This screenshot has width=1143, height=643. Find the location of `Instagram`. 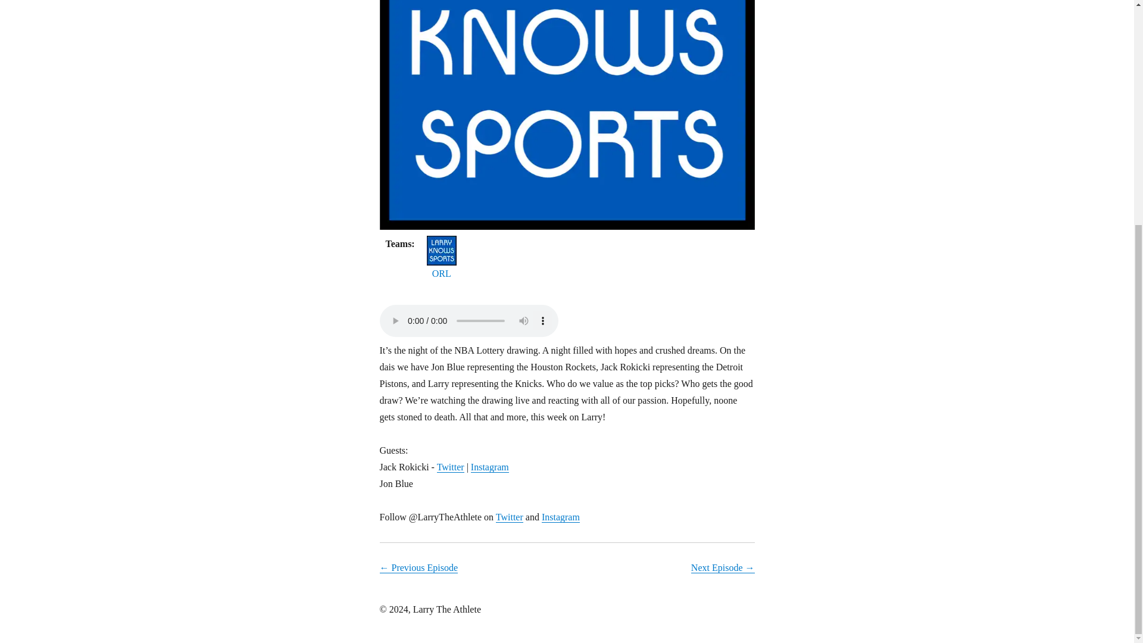

Instagram is located at coordinates (489, 467).